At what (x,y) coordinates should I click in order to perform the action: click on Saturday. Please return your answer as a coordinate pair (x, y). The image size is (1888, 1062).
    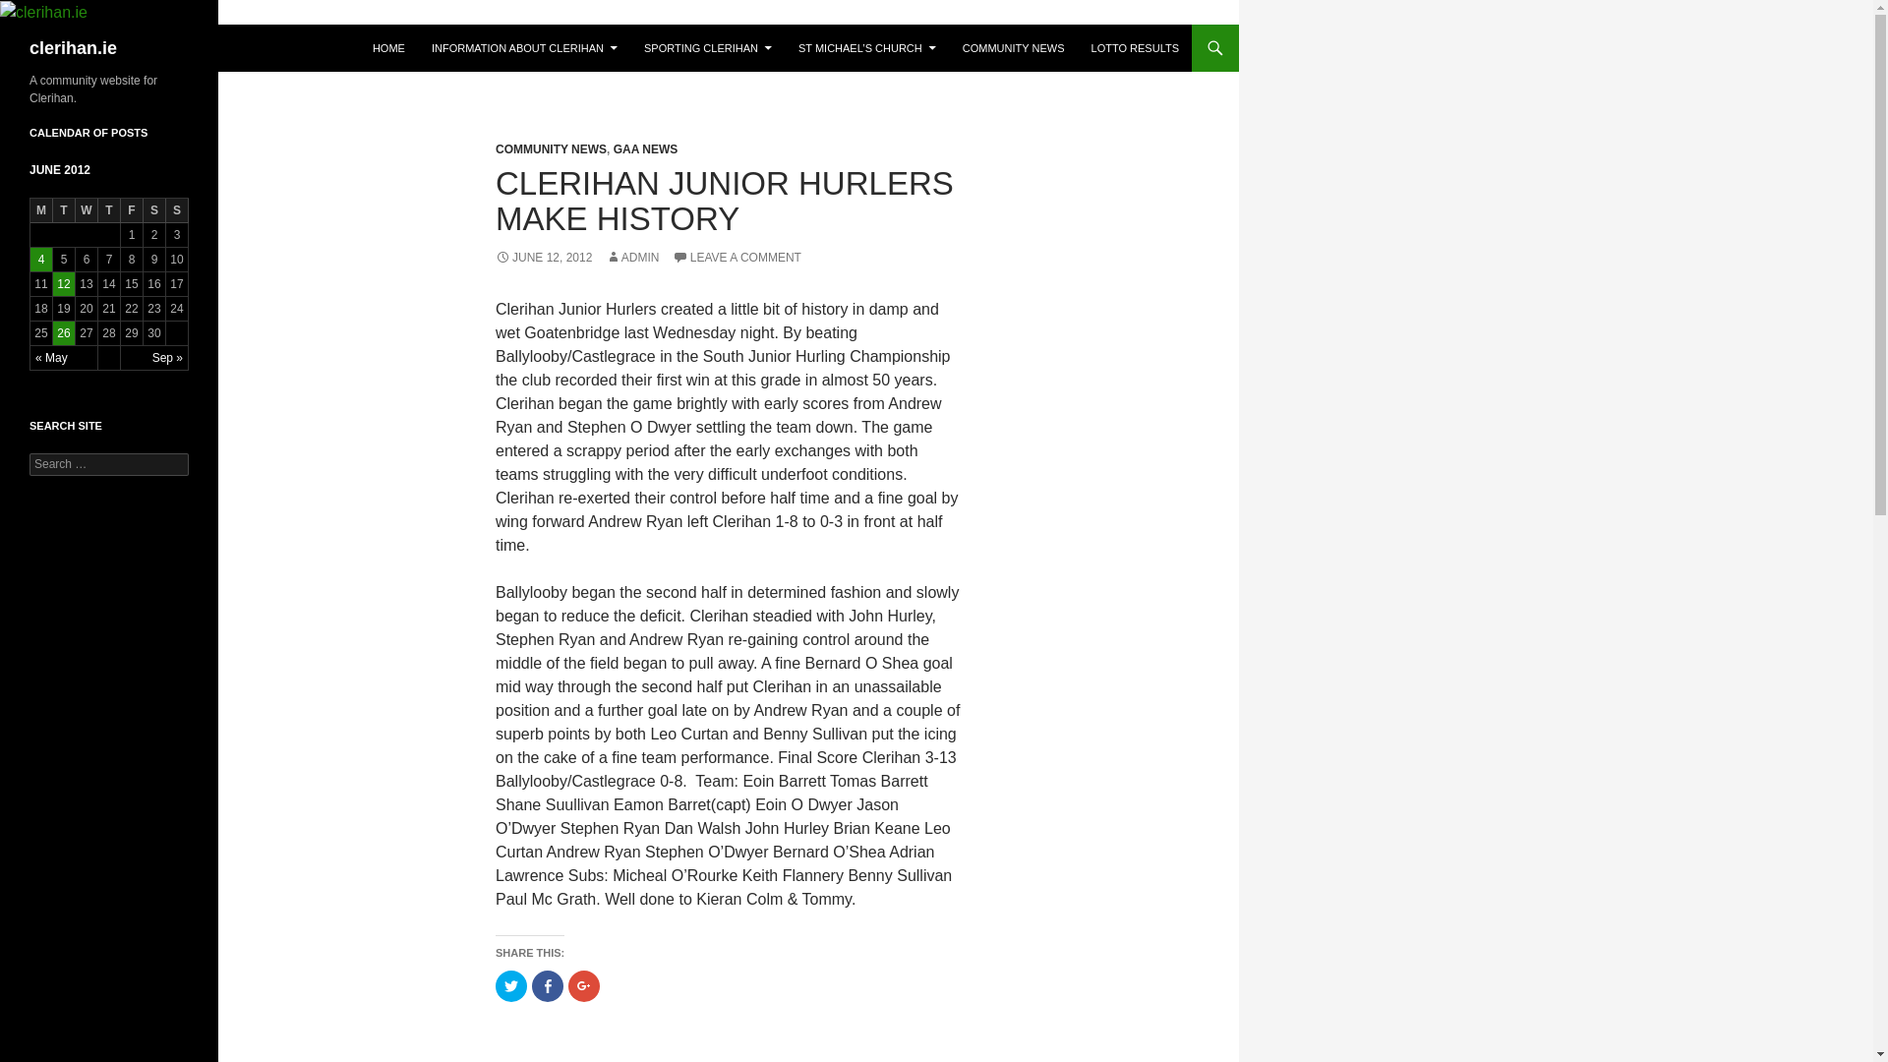
    Looking at the image, I should click on (153, 210).